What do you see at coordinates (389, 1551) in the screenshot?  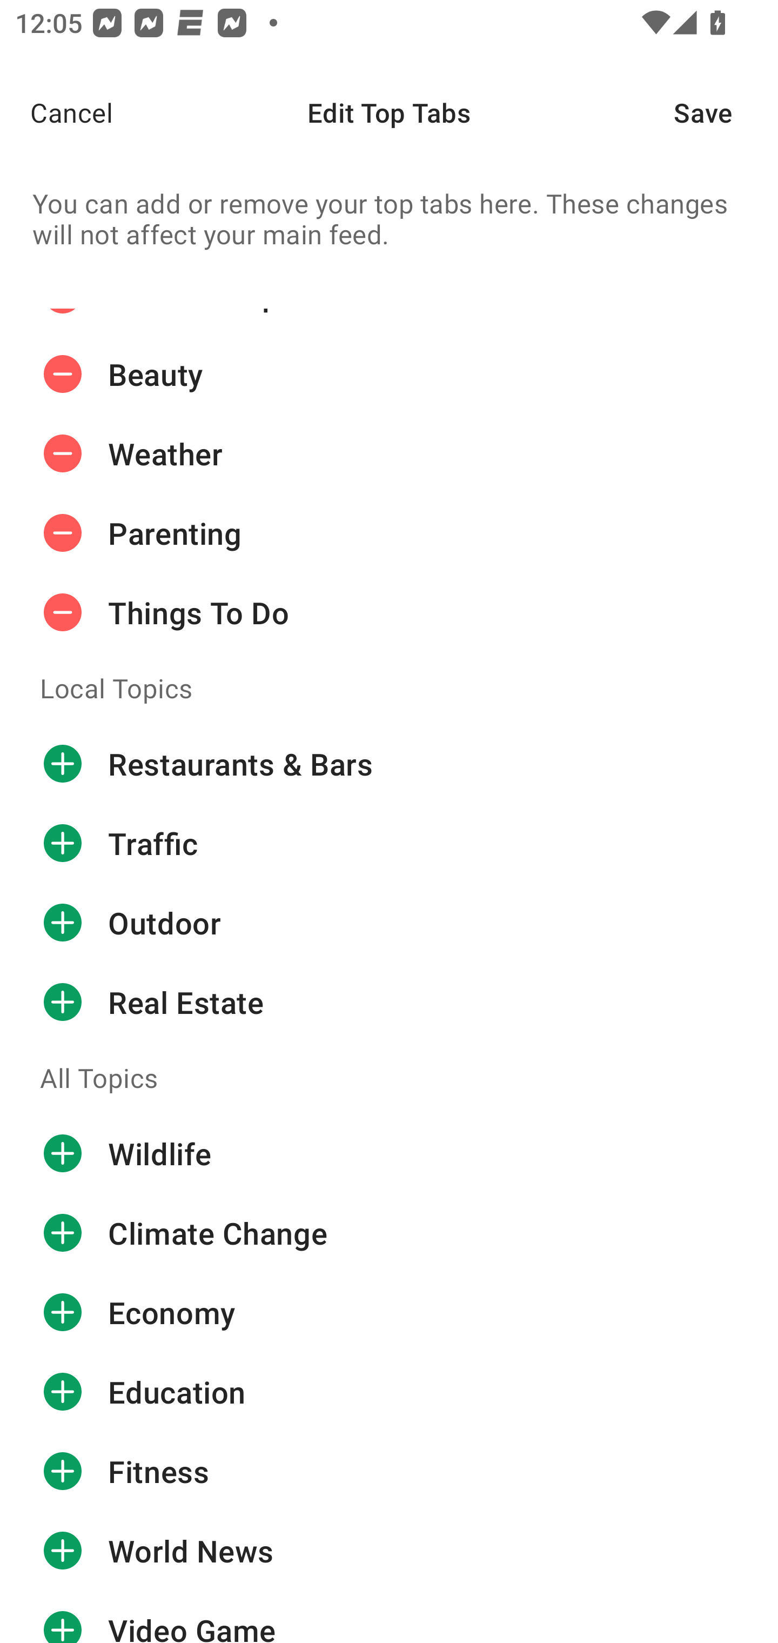 I see `World News` at bounding box center [389, 1551].